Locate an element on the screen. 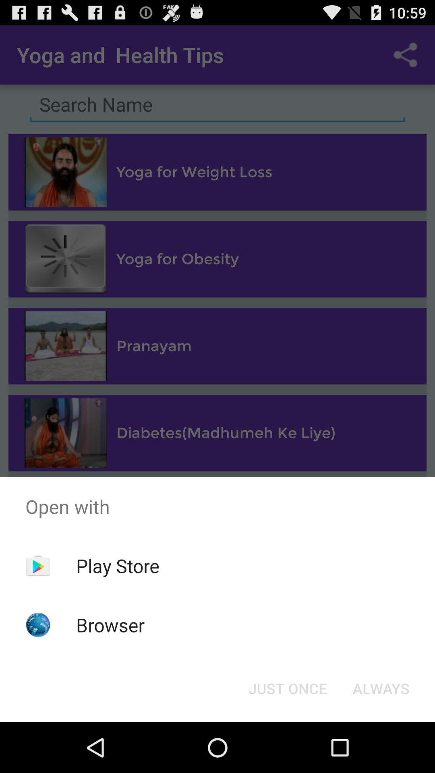 The width and height of the screenshot is (435, 773). turn on button to the right of just once icon is located at coordinates (381, 688).